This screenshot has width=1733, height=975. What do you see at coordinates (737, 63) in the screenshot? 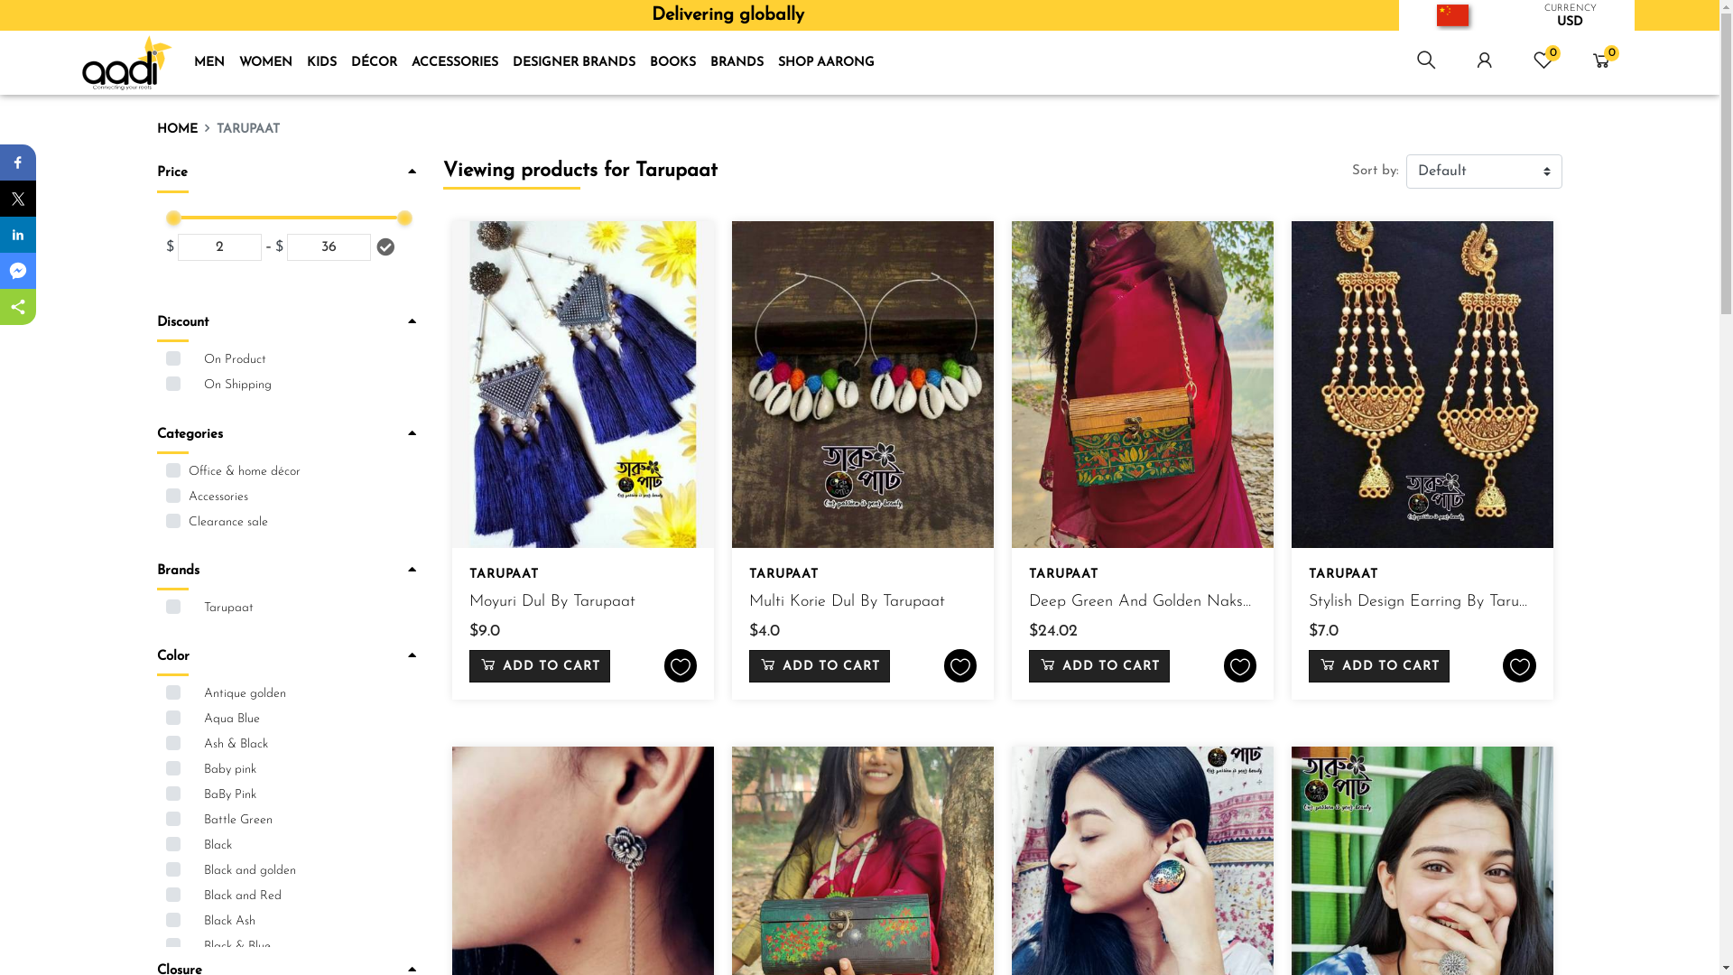
I see `BRANDS` at bounding box center [737, 63].